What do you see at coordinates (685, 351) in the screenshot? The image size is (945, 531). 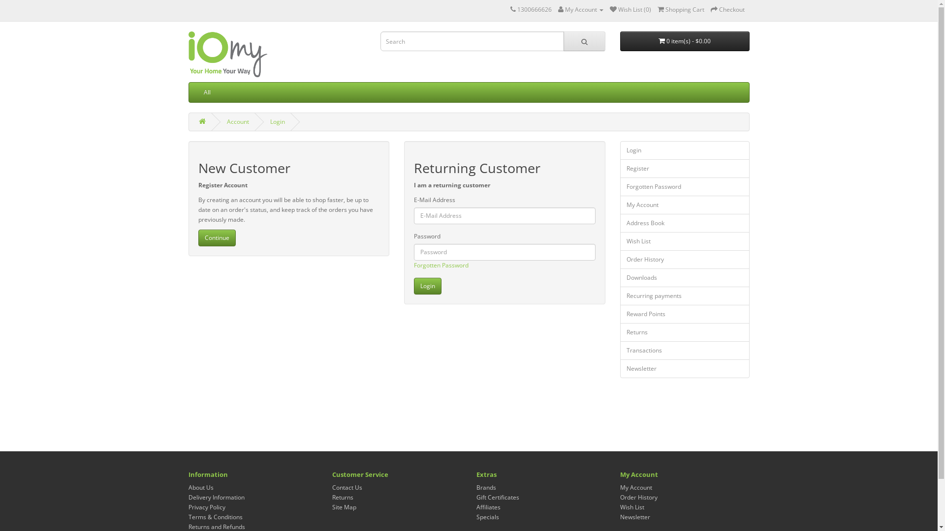 I see `Transactions` at bounding box center [685, 351].